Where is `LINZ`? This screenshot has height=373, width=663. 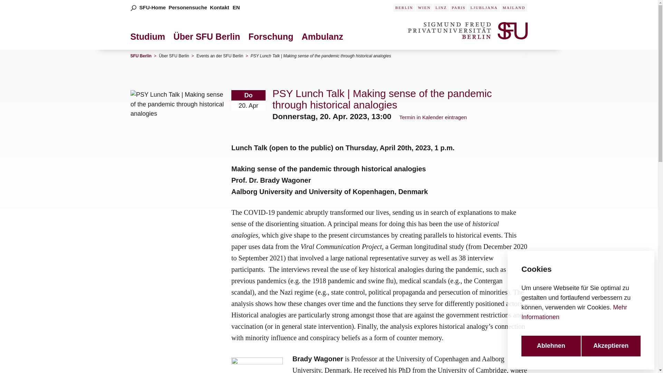 LINZ is located at coordinates (441, 8).